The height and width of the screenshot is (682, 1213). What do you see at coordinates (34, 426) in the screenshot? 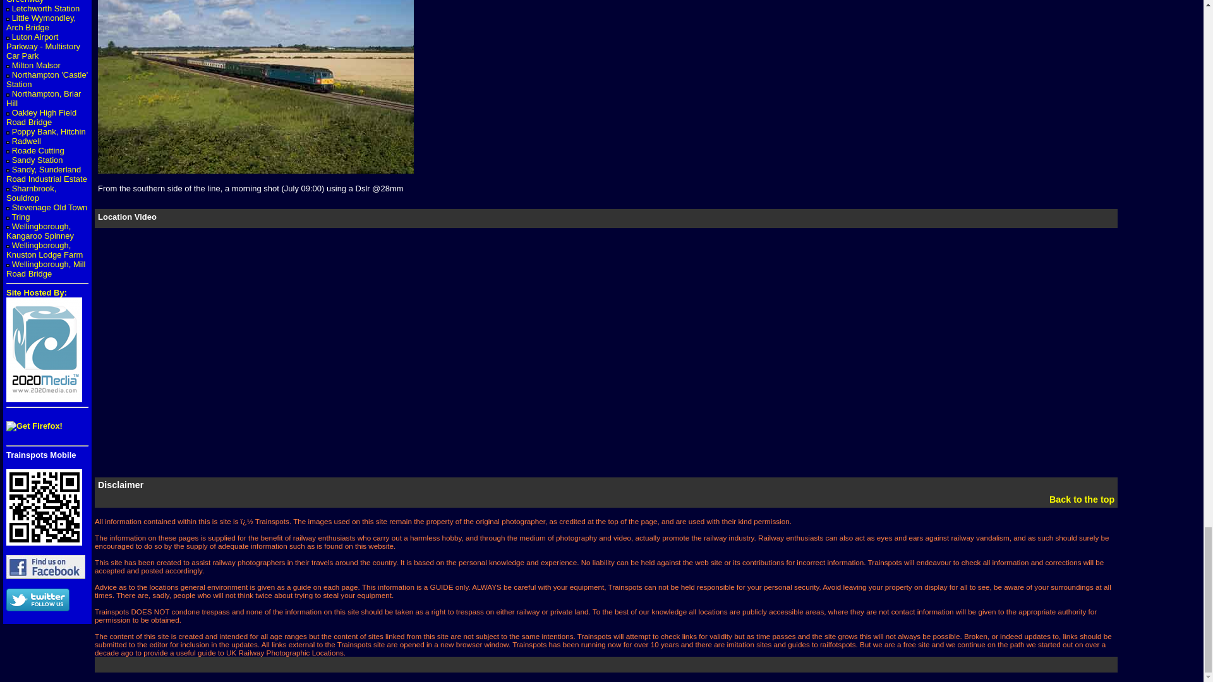
I see `Get Firefox!` at bounding box center [34, 426].